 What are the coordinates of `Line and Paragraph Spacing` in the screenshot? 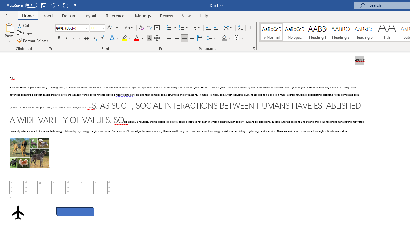 It's located at (212, 38).